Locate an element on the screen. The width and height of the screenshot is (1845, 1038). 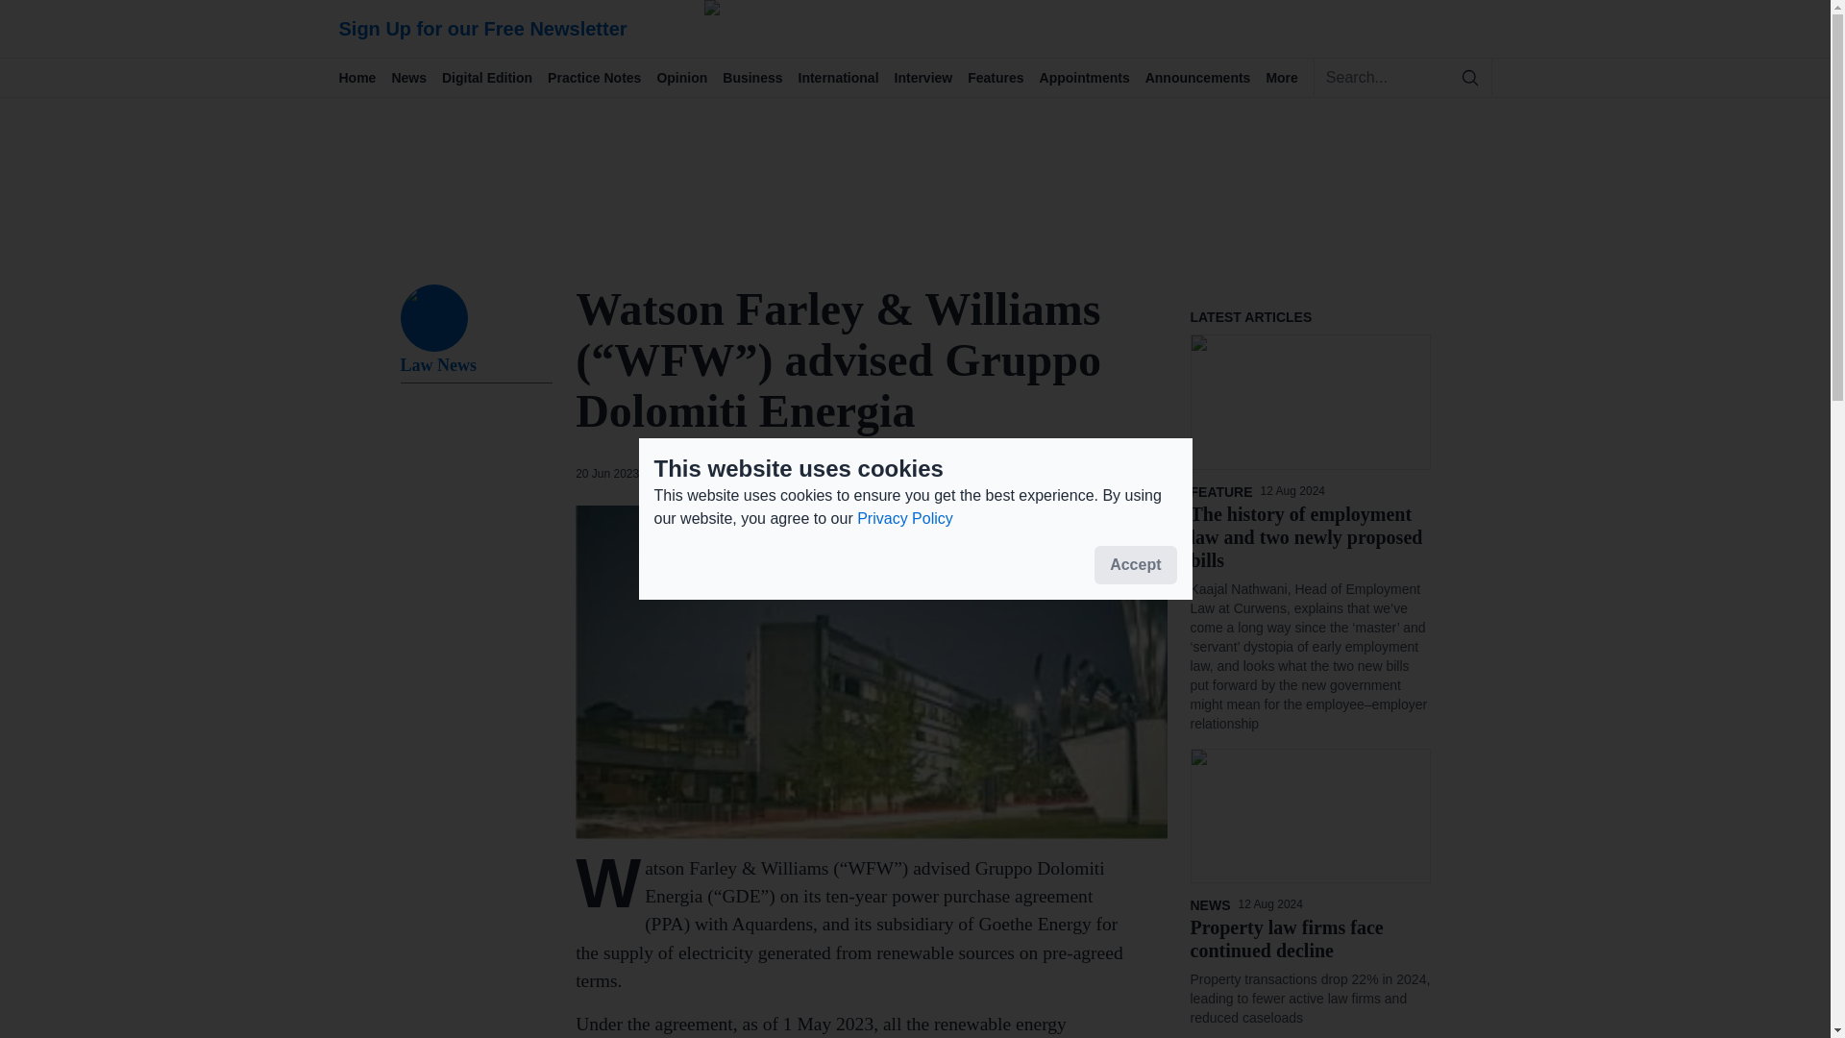
Practice Notes is located at coordinates (602, 77).